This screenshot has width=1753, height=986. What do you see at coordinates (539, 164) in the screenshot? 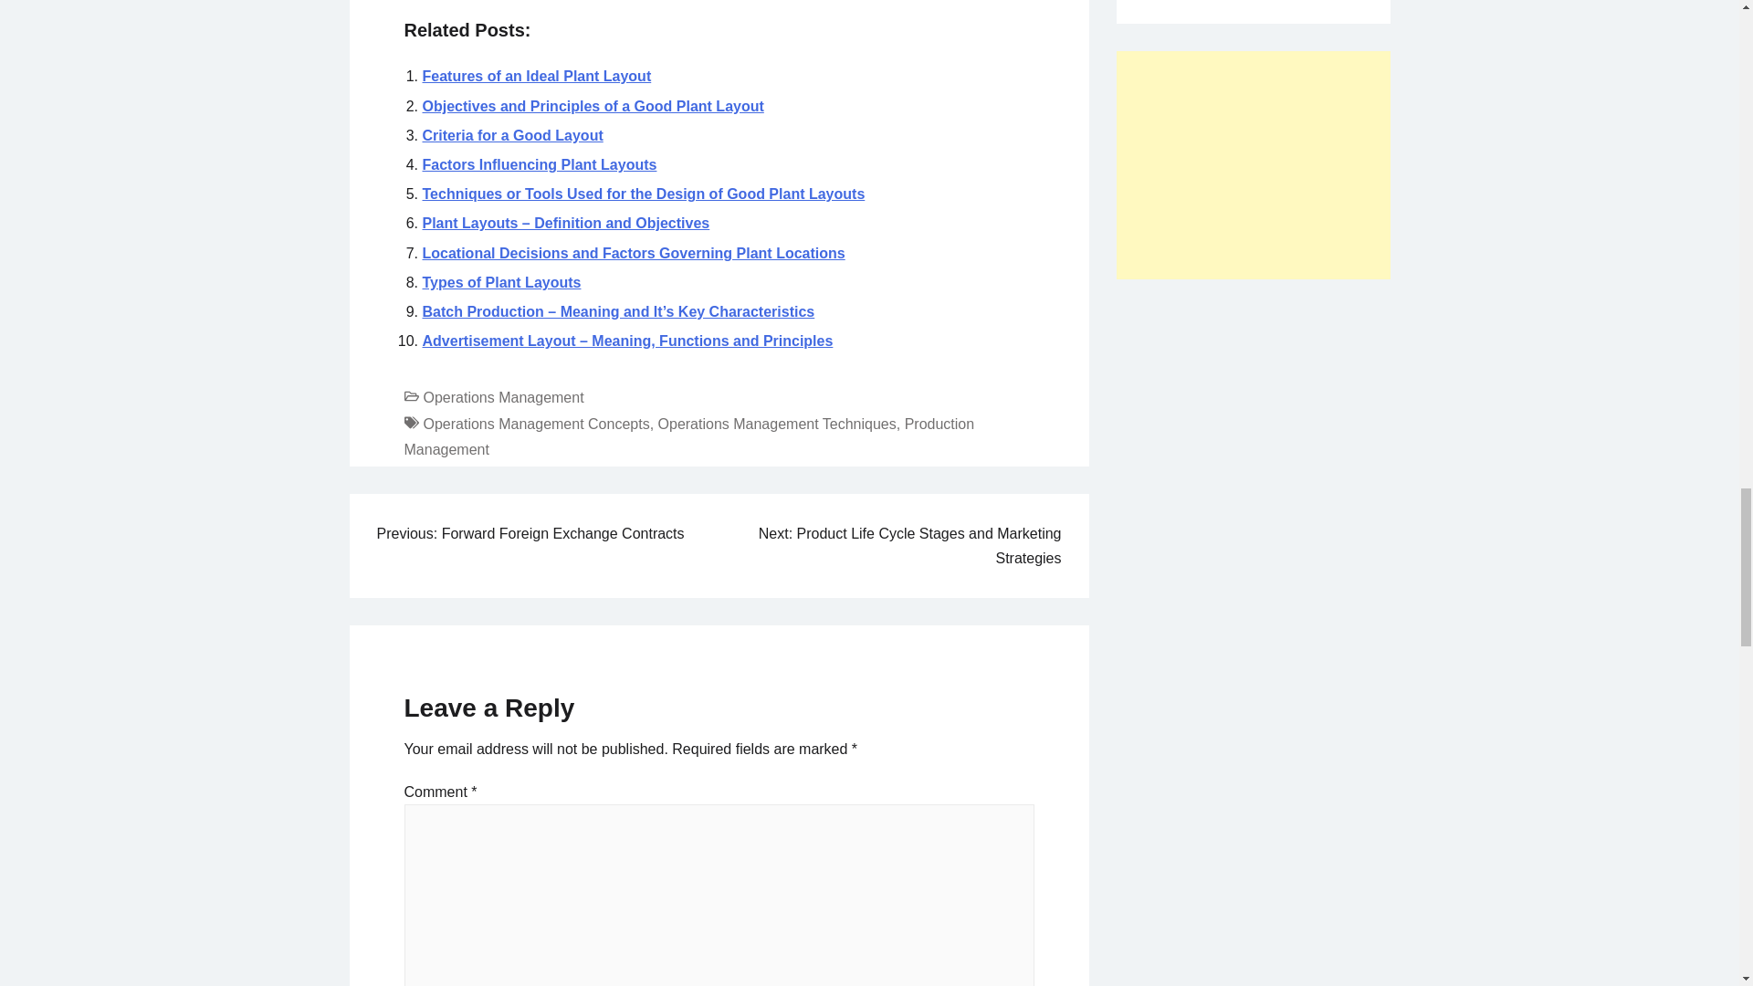
I see `Factors Influencing Plant Layouts` at bounding box center [539, 164].